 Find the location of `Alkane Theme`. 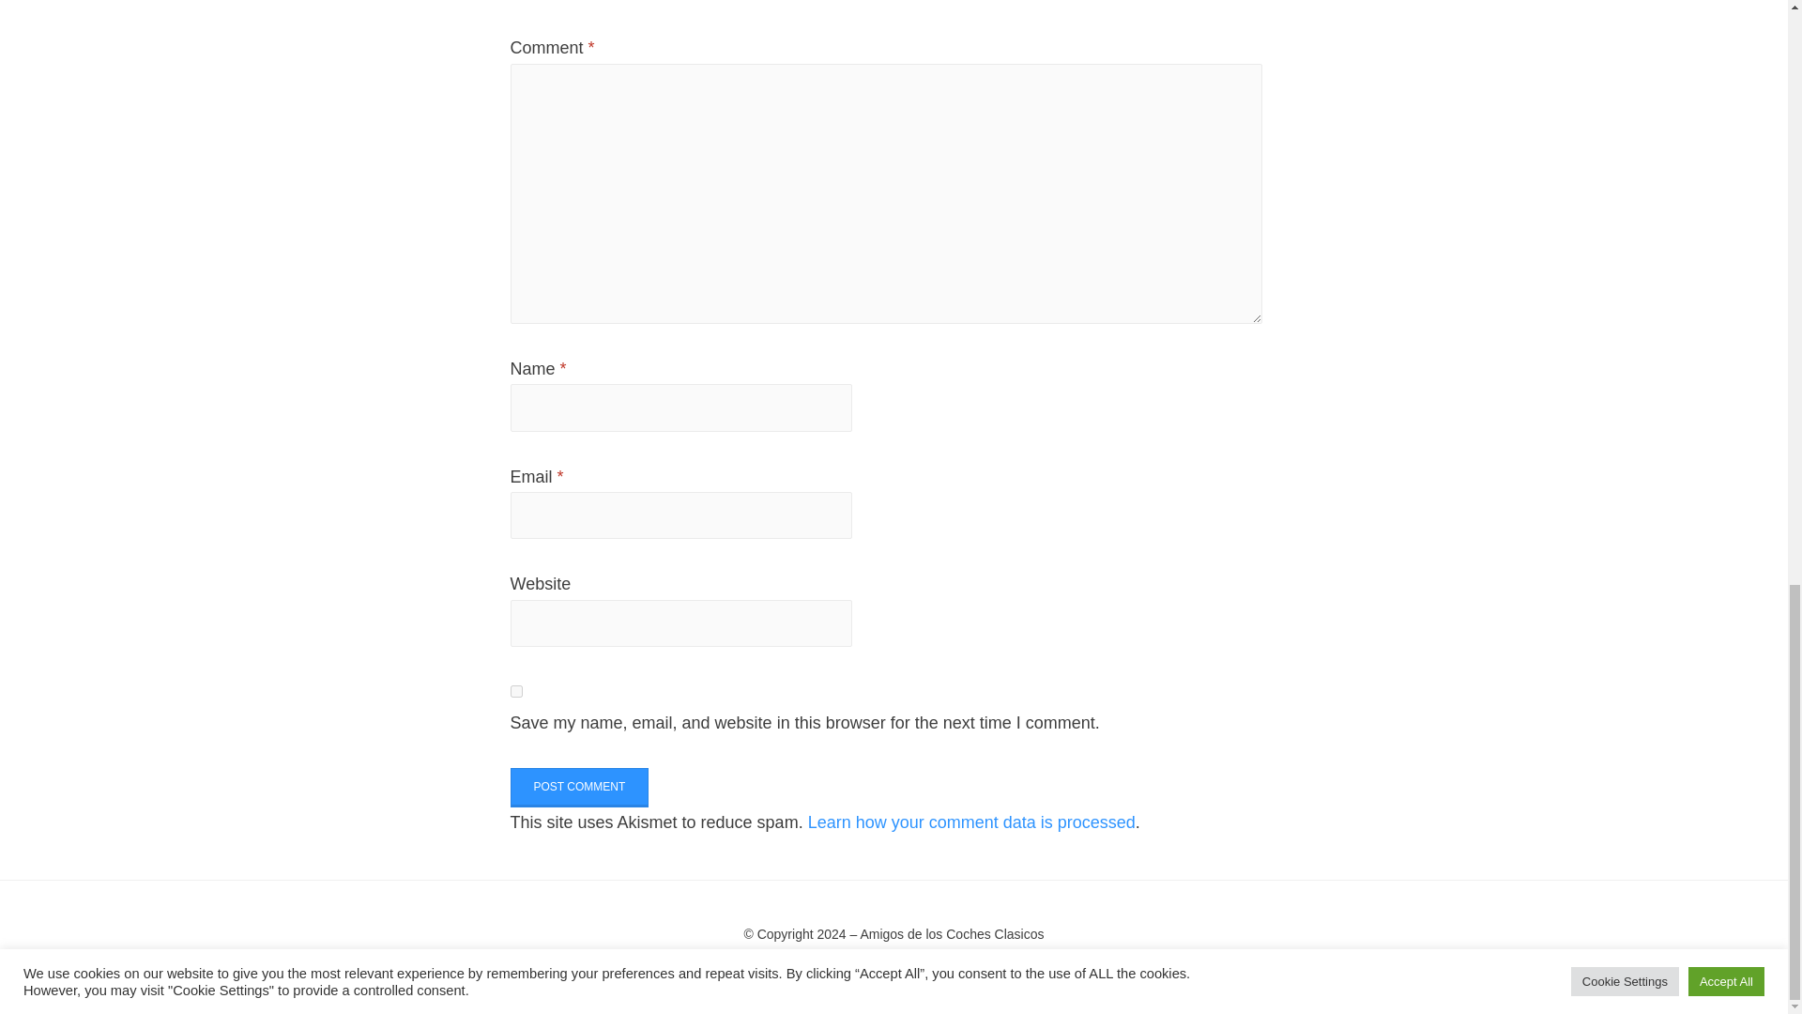

Alkane Theme is located at coordinates (792, 960).